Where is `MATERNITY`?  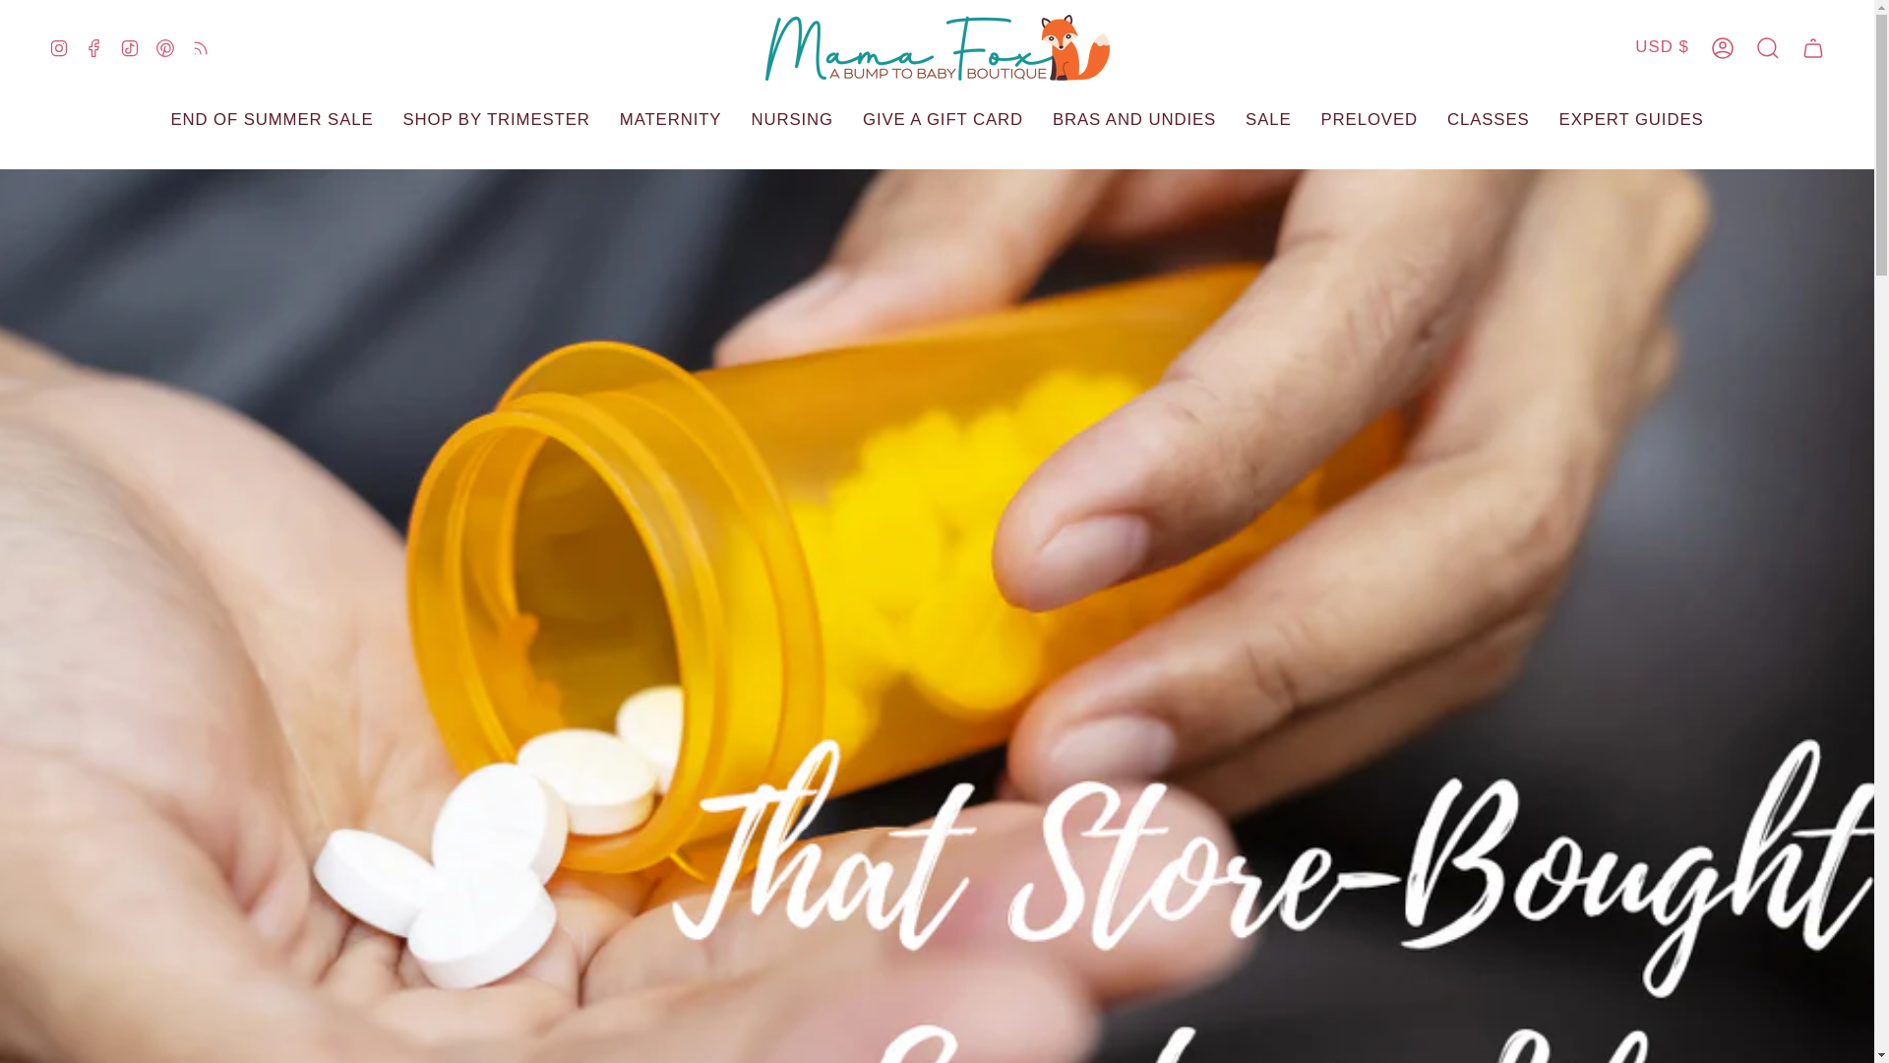 MATERNITY is located at coordinates (555, 120).